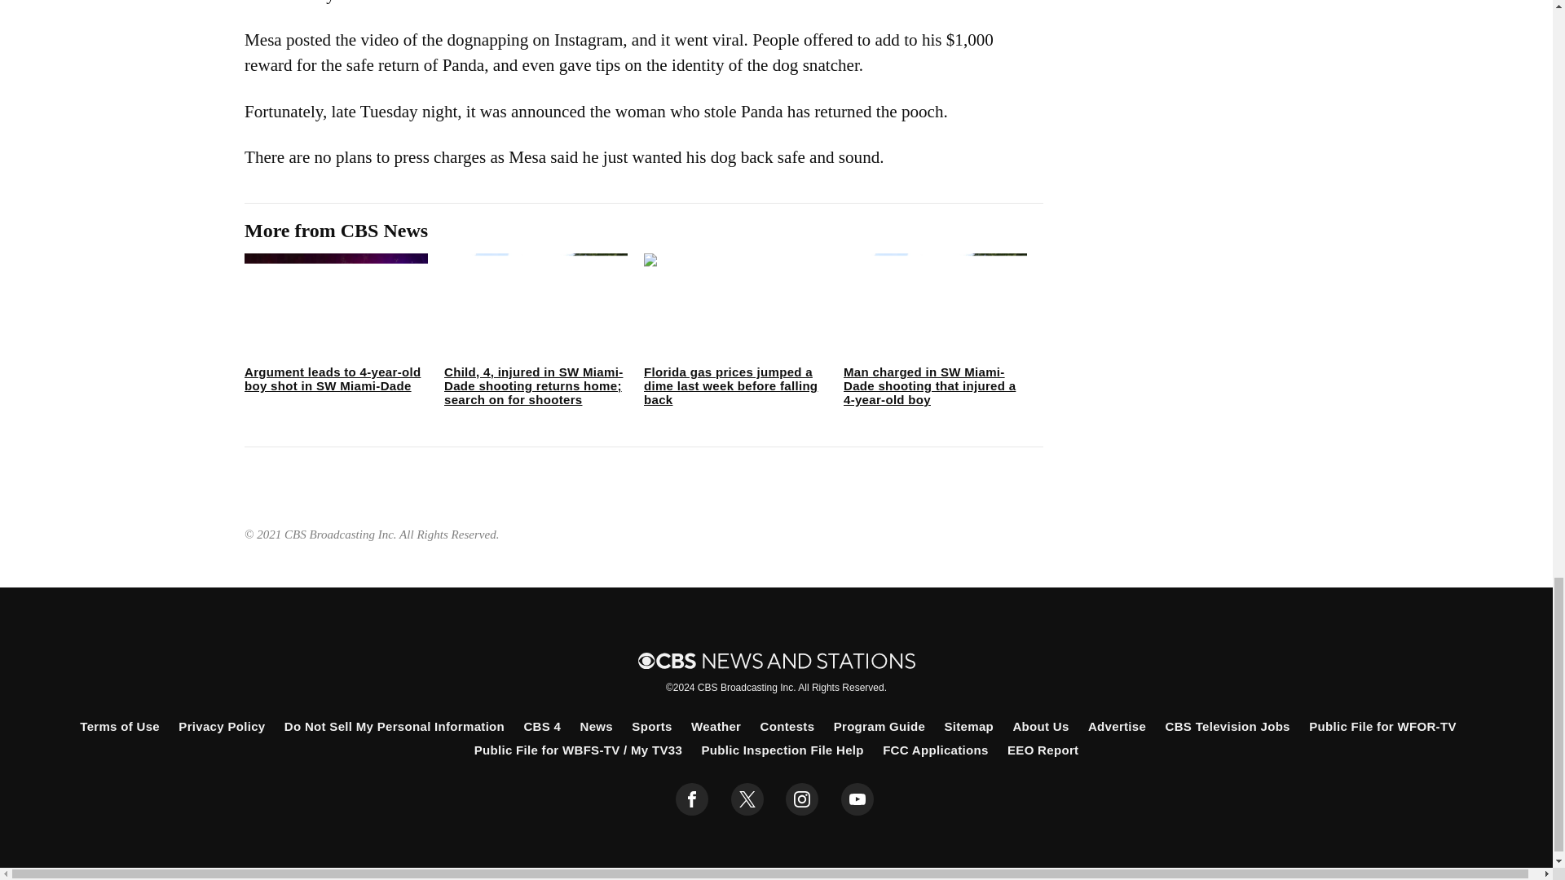  Describe the element at coordinates (692, 799) in the screenshot. I see `facebook` at that location.